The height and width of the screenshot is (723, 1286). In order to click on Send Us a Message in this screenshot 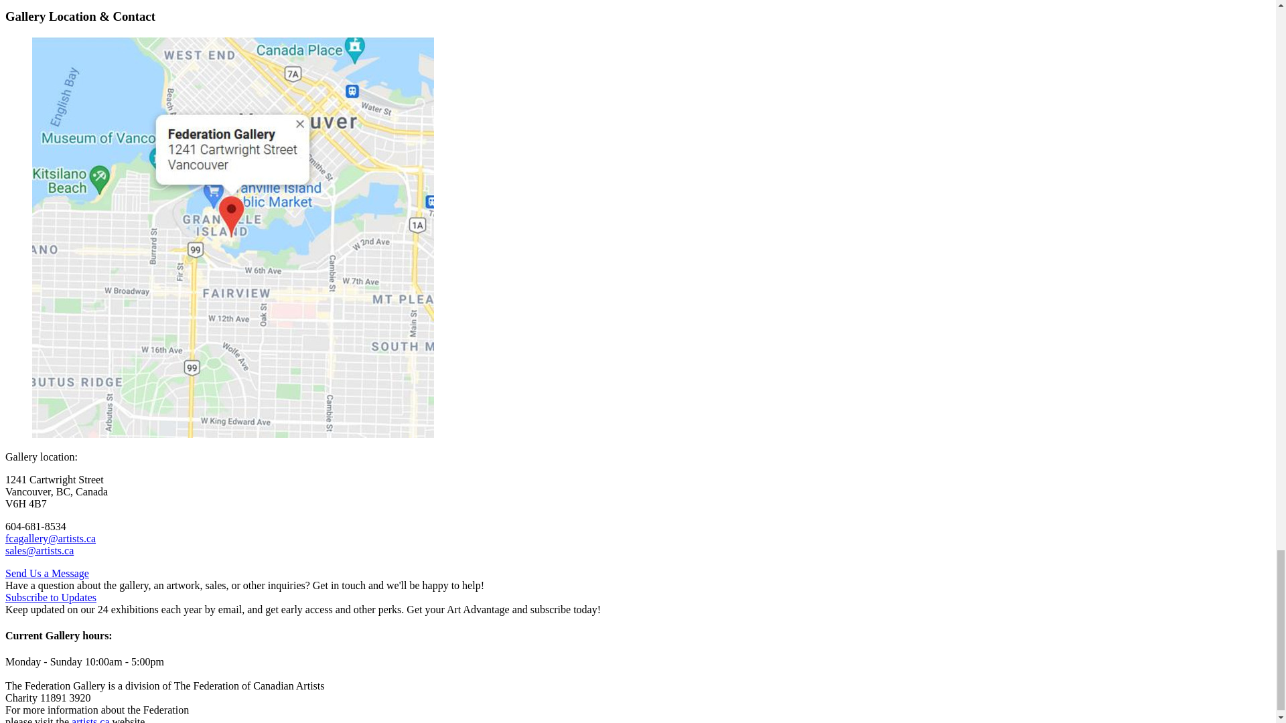, I will do `click(47, 573)`.